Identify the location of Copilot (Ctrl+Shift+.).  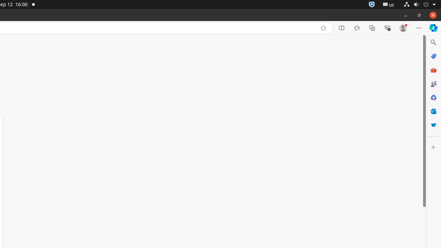
(433, 28).